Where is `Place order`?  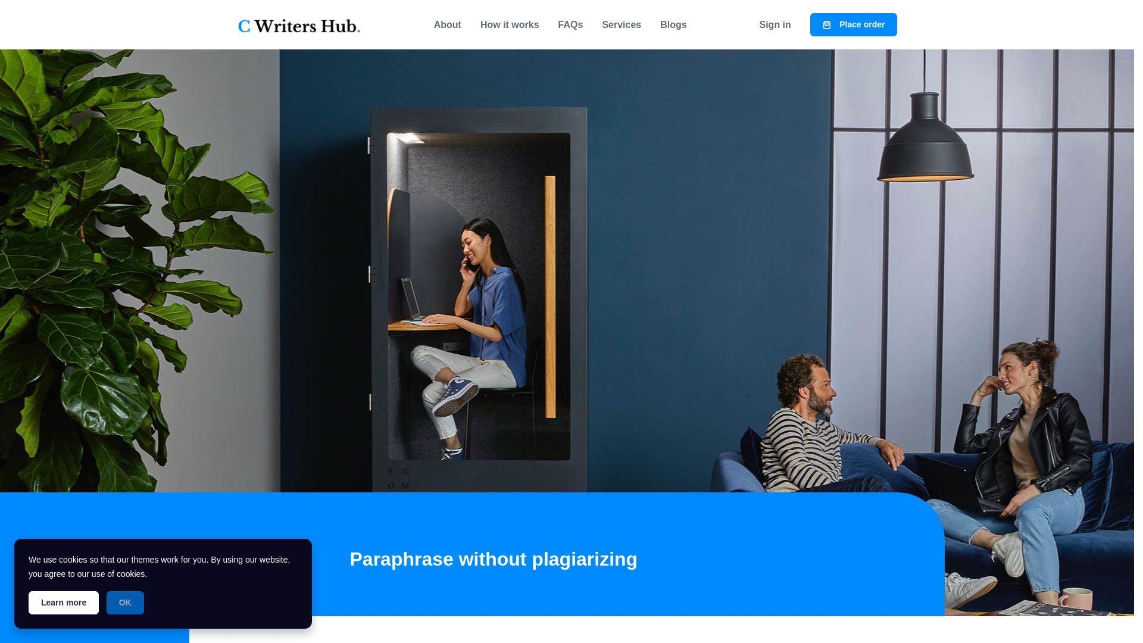
Place order is located at coordinates (854, 24).